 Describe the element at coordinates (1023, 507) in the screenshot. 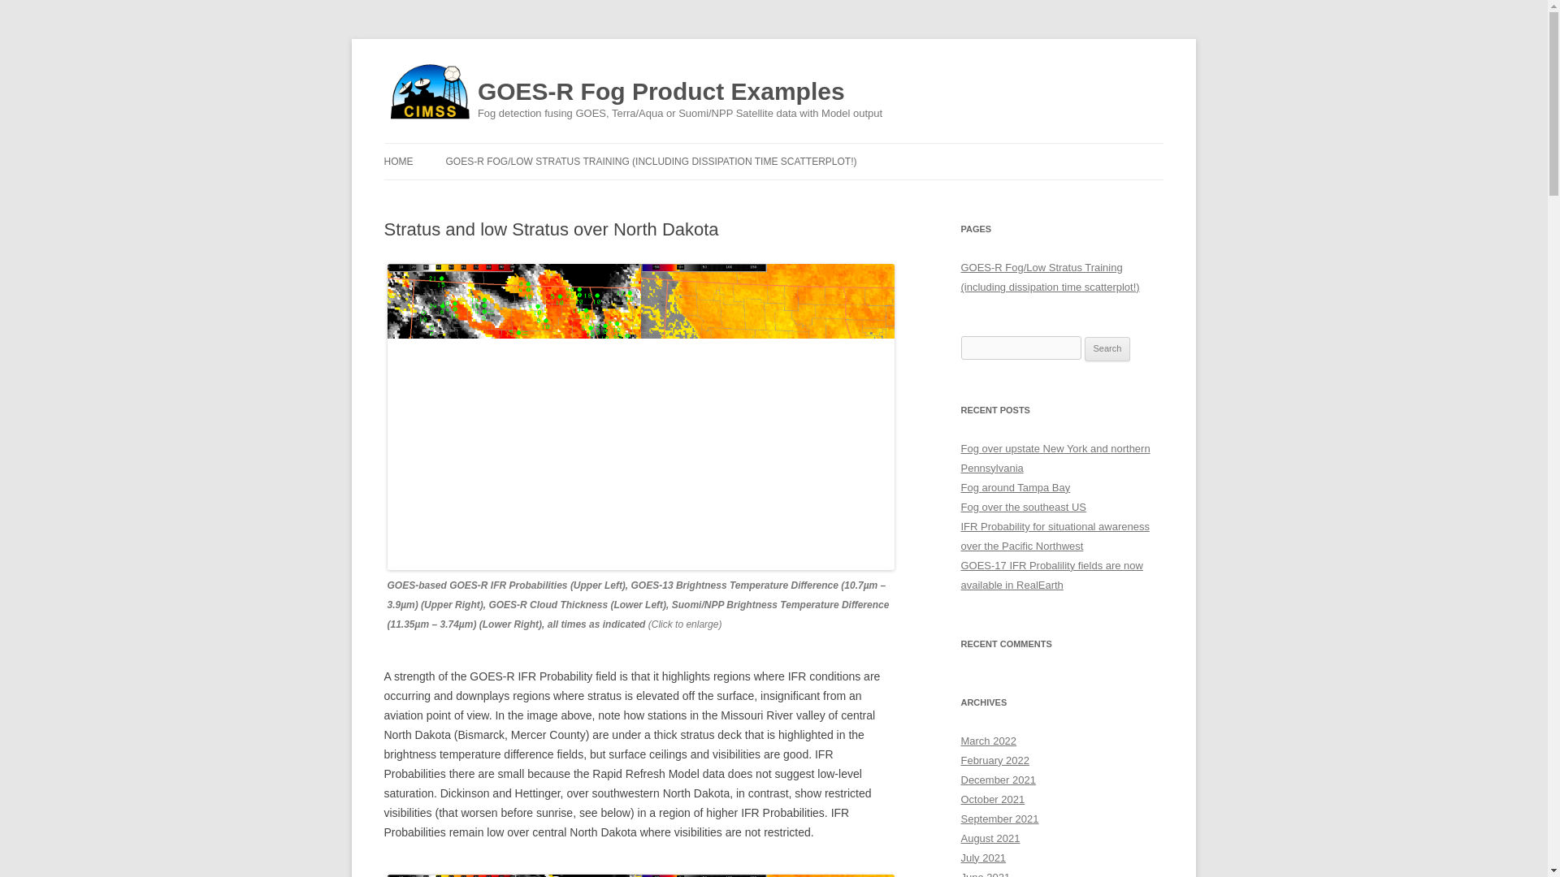

I see `Fog over the southeast US` at that location.